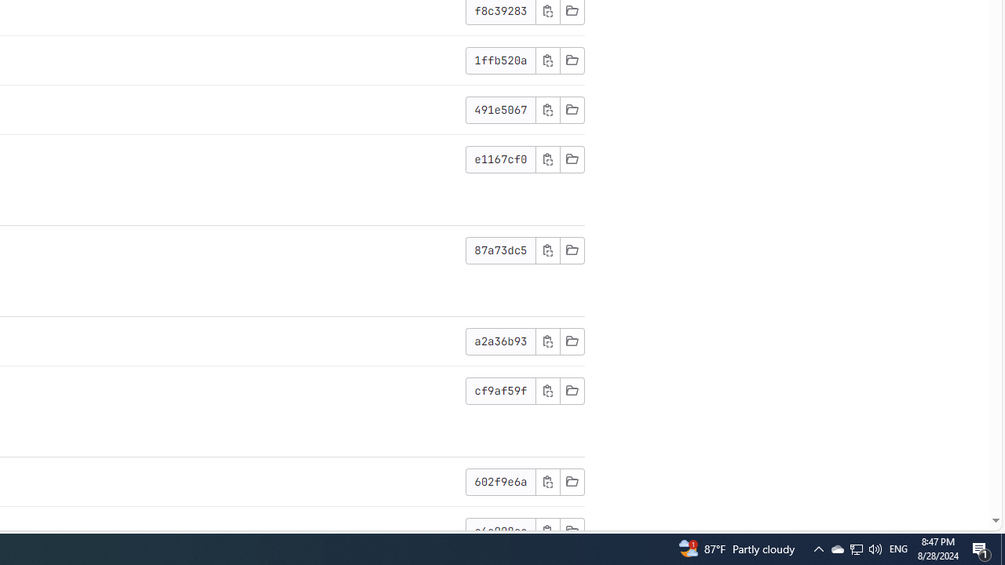 Image resolution: width=1005 pixels, height=565 pixels. Describe the element at coordinates (572, 530) in the screenshot. I see `Class: s16` at that location.